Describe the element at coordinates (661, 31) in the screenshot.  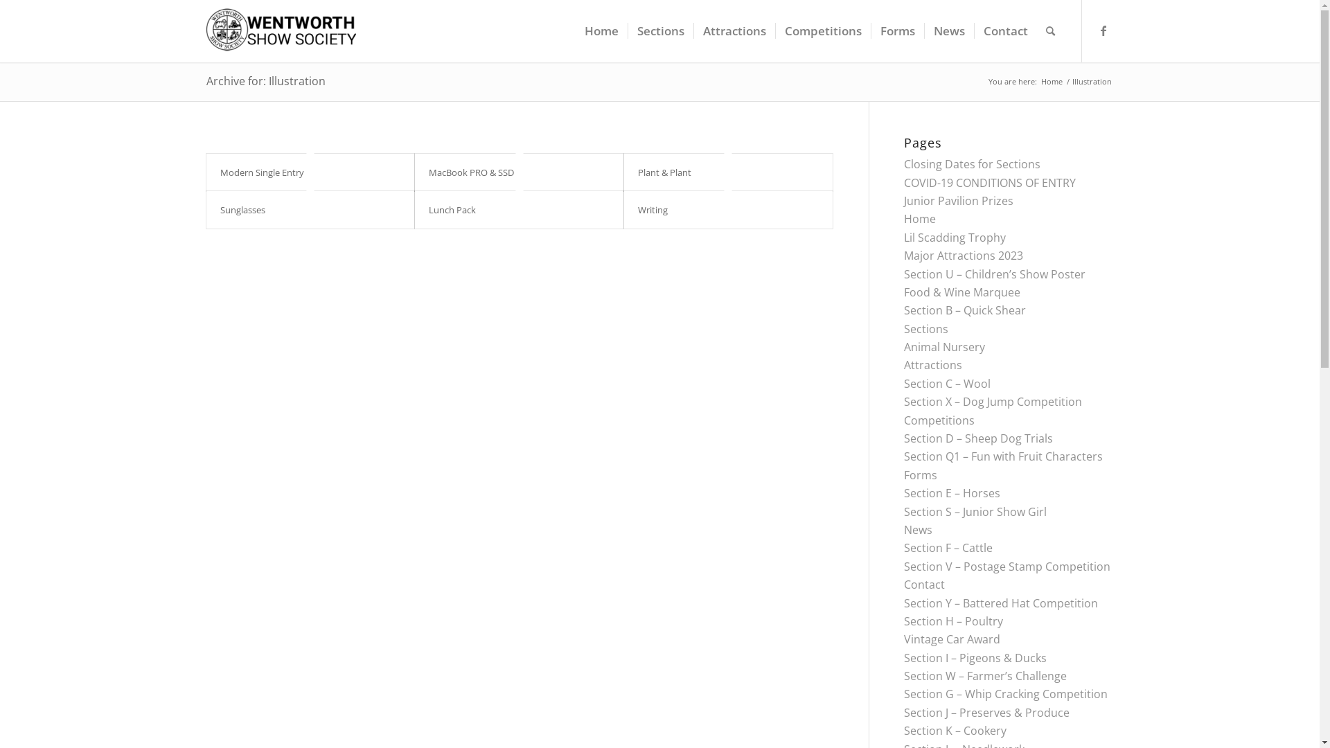
I see `Sections` at that location.